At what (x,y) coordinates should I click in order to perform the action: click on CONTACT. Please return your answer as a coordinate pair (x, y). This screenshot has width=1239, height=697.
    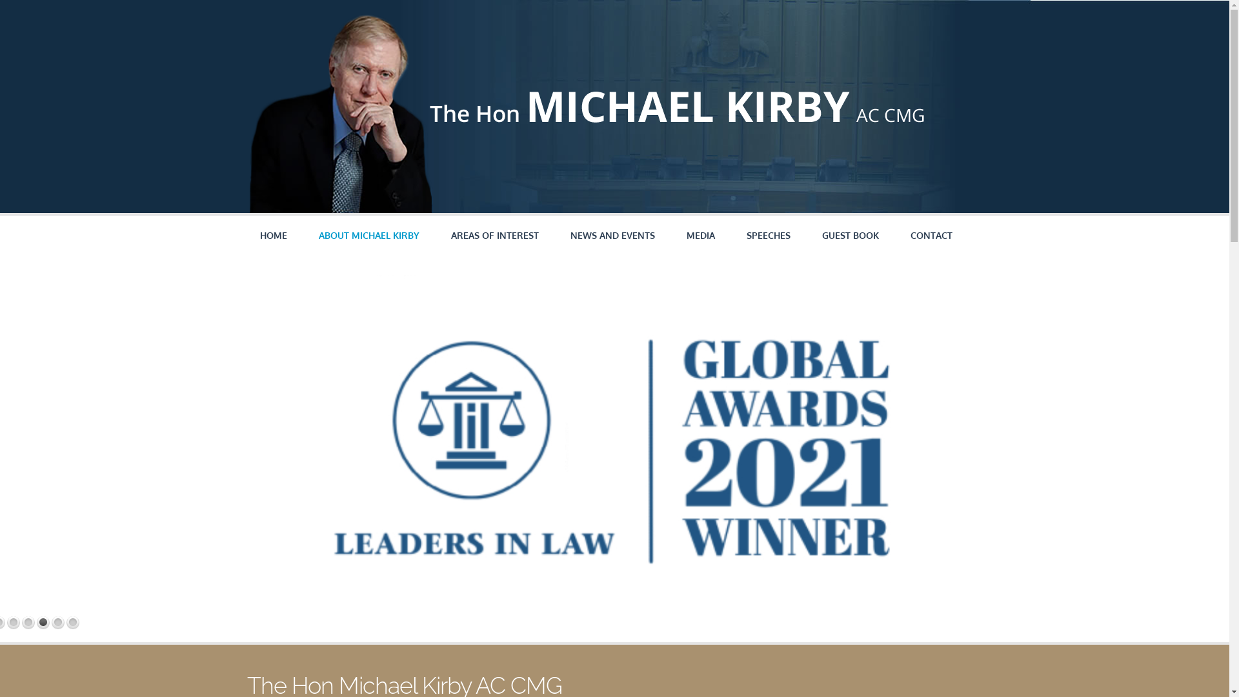
    Looking at the image, I should click on (931, 236).